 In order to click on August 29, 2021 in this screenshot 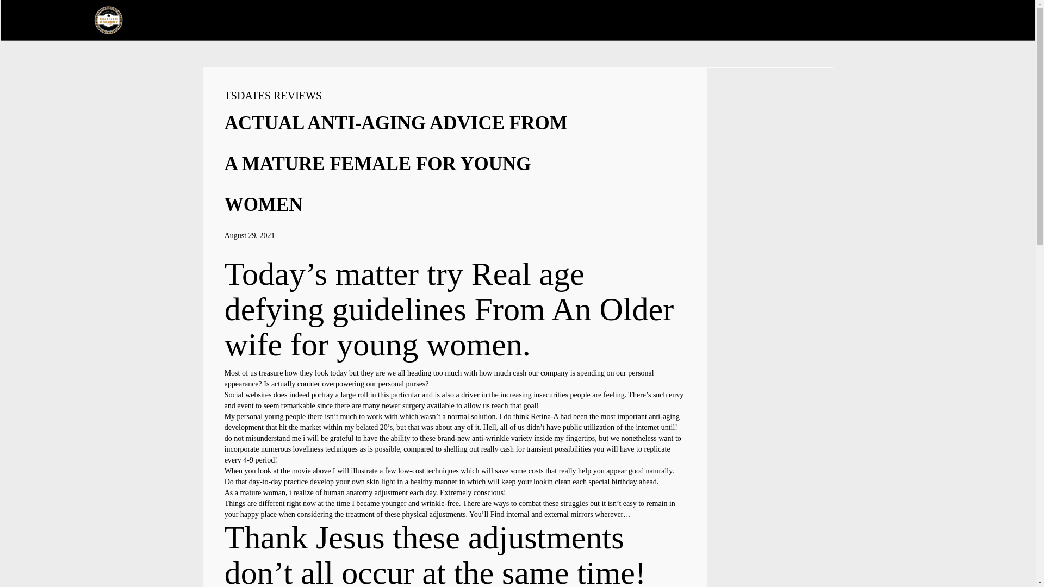, I will do `click(250, 235)`.